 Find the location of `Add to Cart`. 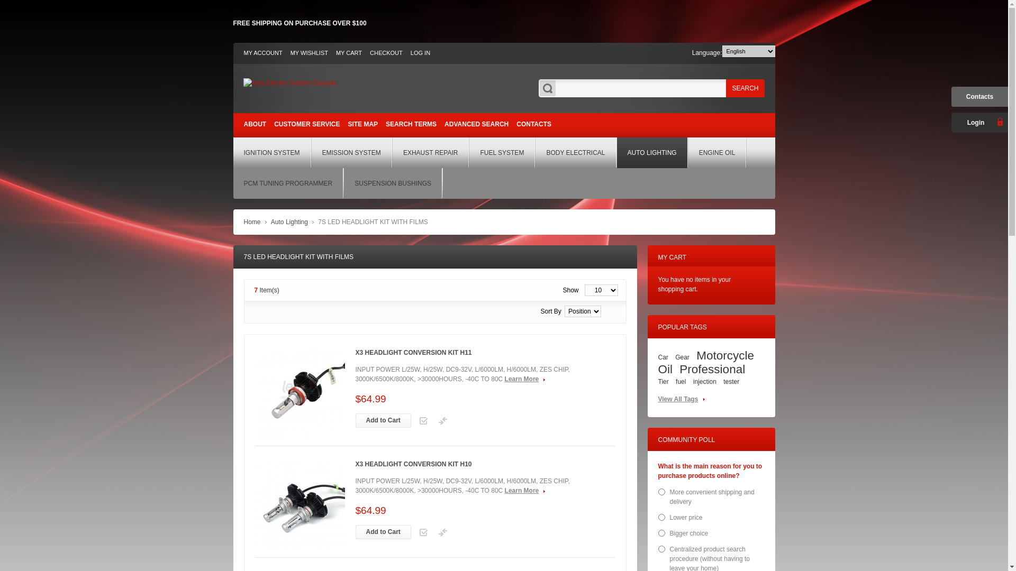

Add to Cart is located at coordinates (383, 421).